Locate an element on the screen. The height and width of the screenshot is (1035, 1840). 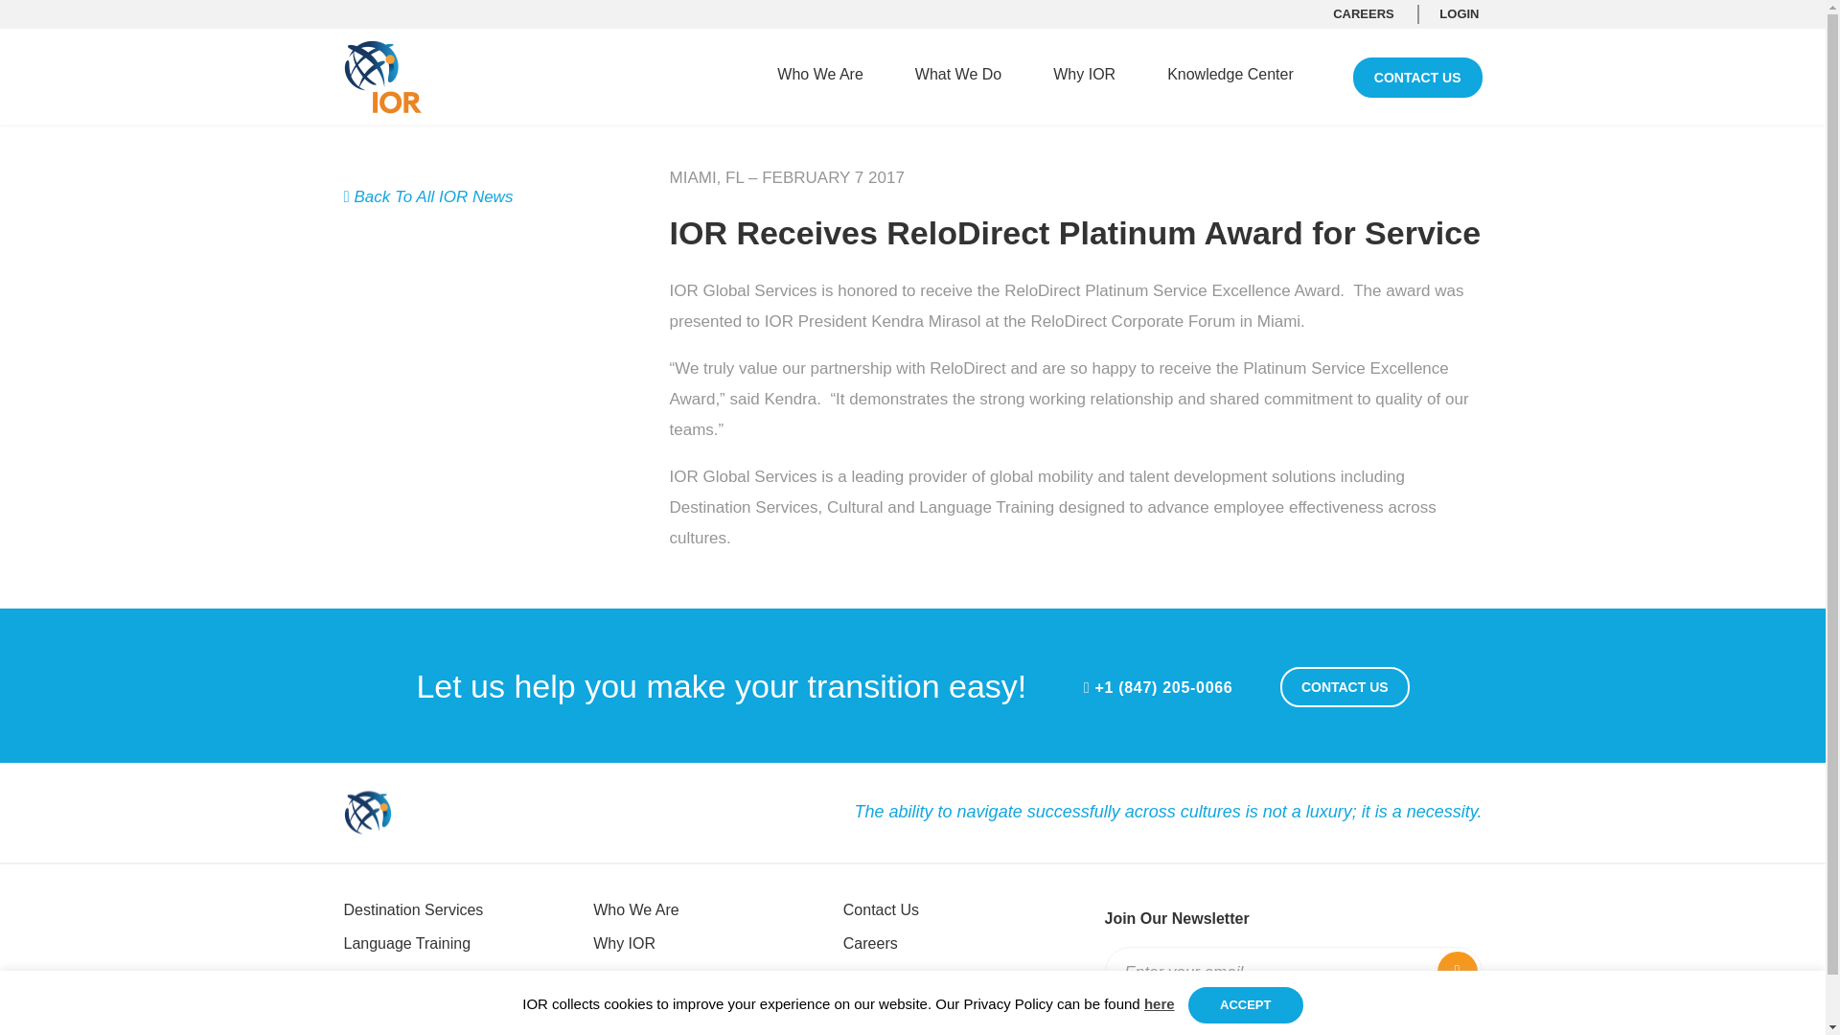
CAREERS is located at coordinates (1363, 13).